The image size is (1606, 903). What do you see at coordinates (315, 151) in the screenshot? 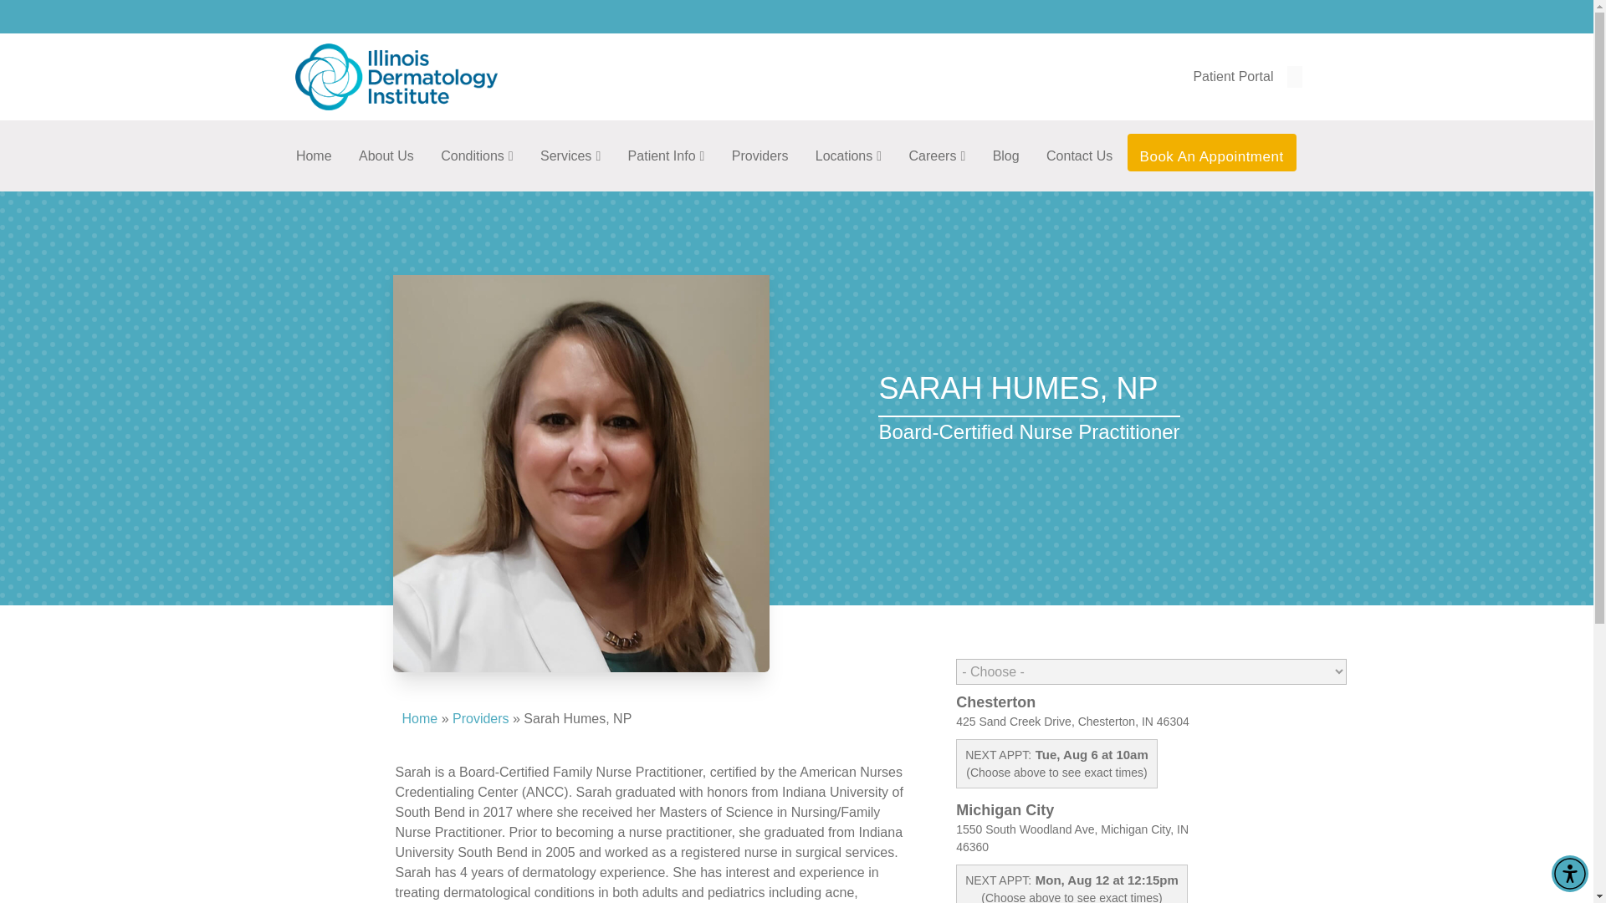
I see `Home` at bounding box center [315, 151].